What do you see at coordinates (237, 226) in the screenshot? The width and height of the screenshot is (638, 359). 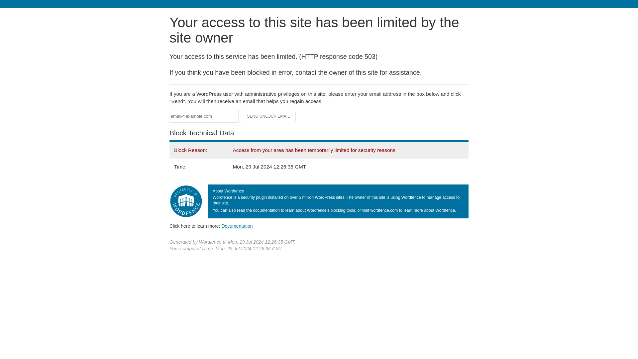 I see `Documentation` at bounding box center [237, 226].